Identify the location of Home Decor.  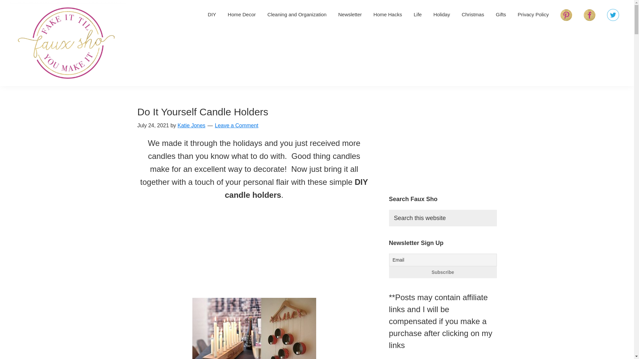
(242, 14).